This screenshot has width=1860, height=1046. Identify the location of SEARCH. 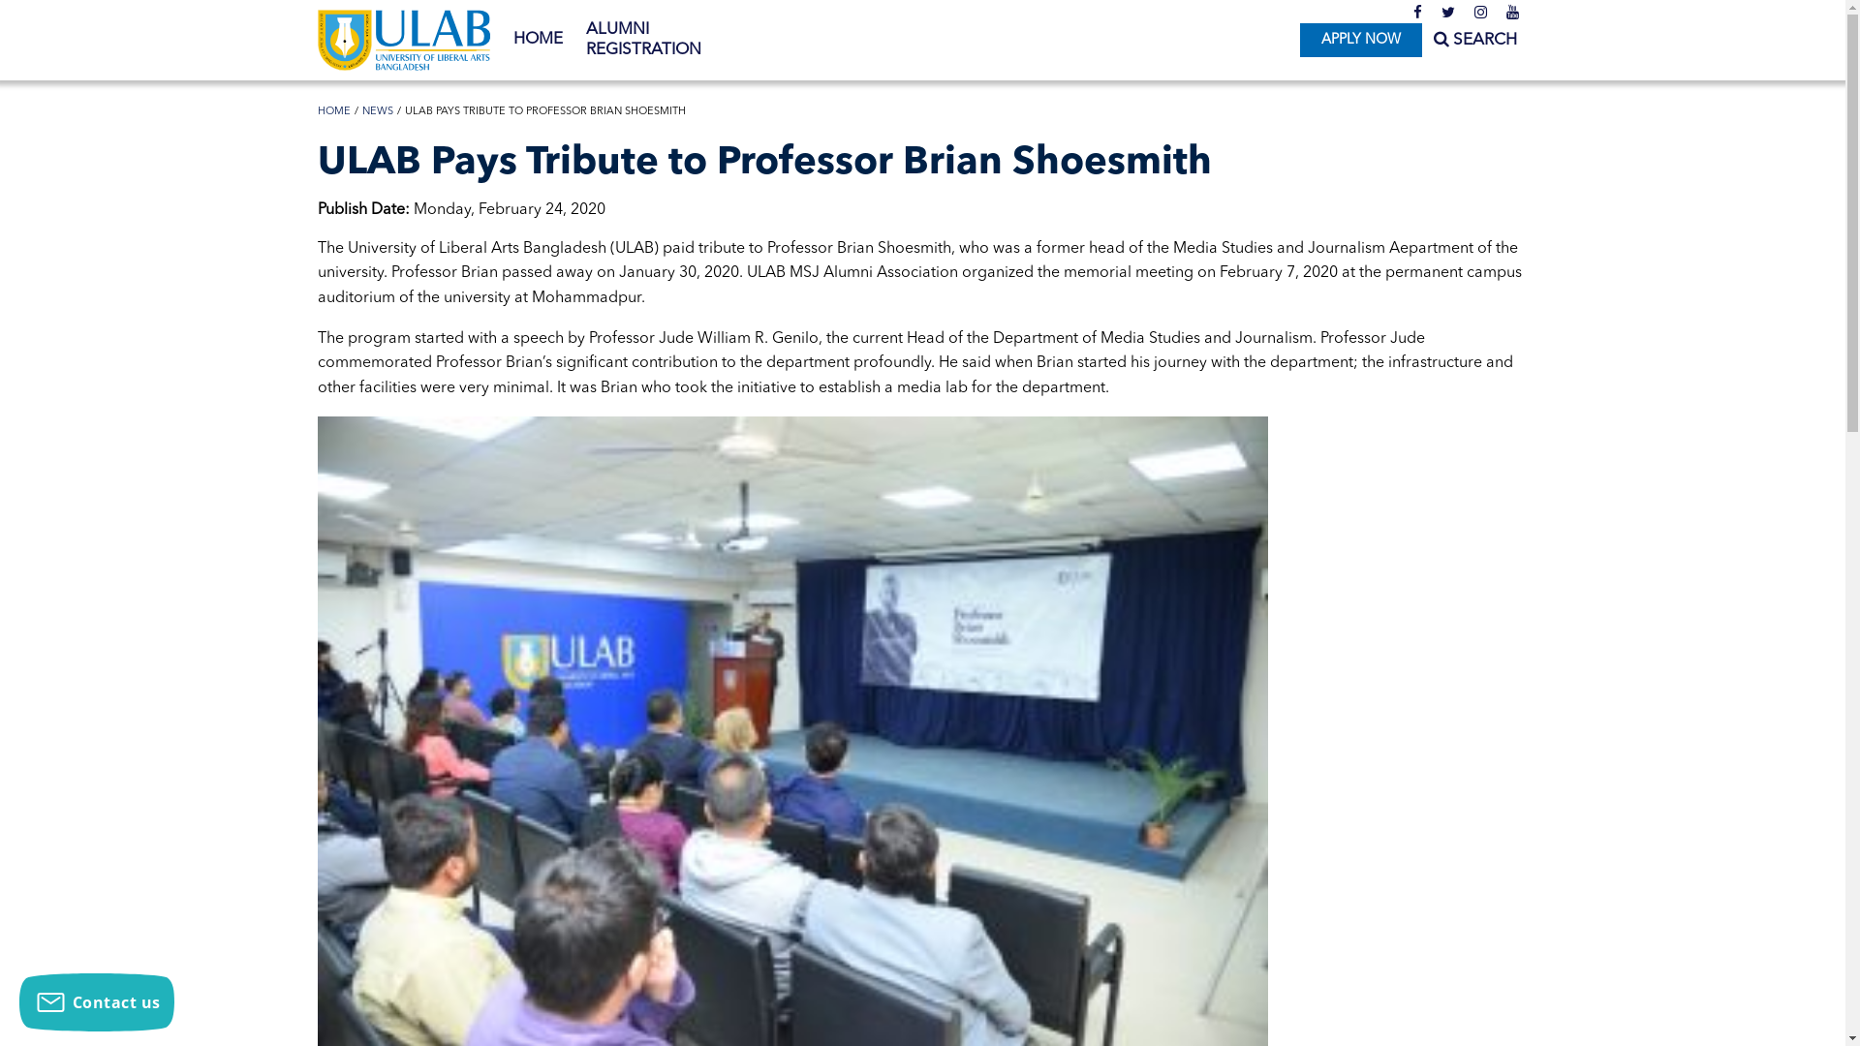
(1475, 41).